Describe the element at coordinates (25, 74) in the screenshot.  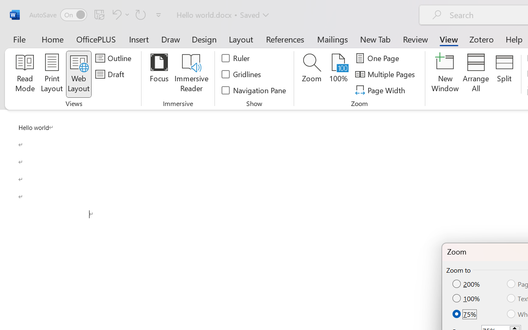
I see `Read Mode` at that location.